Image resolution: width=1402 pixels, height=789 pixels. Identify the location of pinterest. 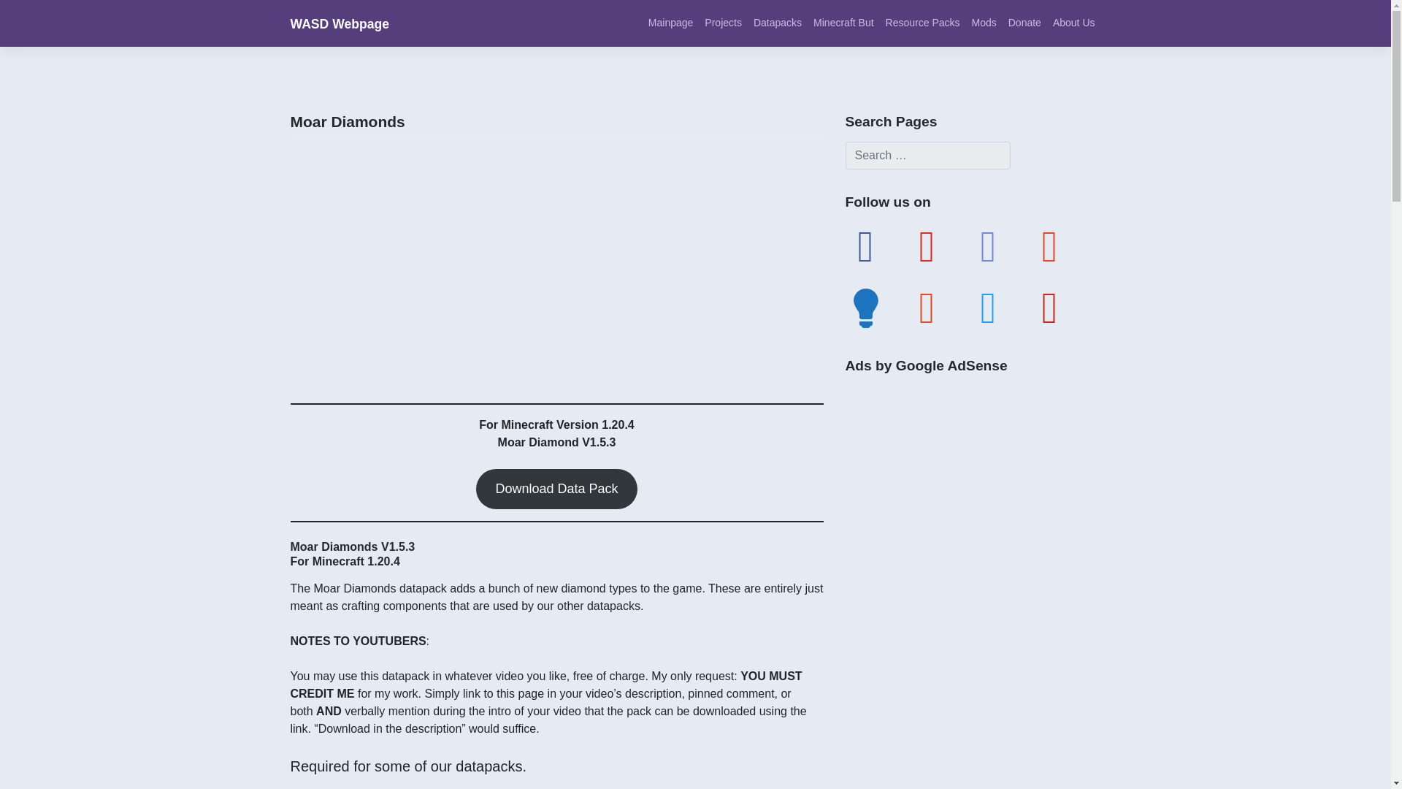
(1050, 306).